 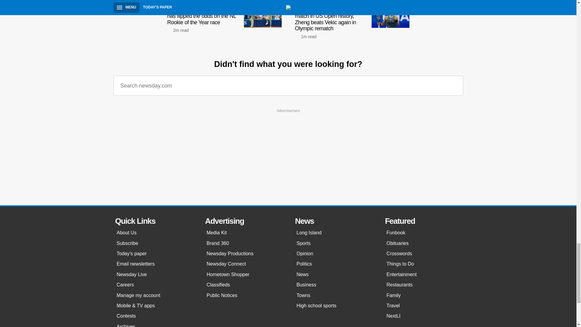 What do you see at coordinates (155, 243) in the screenshot?
I see `Subscribe` at bounding box center [155, 243].